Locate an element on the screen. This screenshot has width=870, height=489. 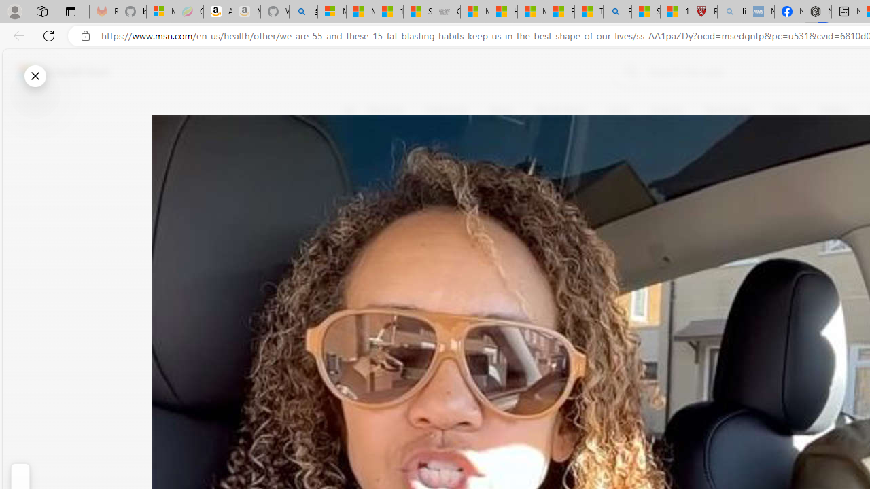
Robert H. Shmerling, MD - Harvard Health is located at coordinates (703, 12).